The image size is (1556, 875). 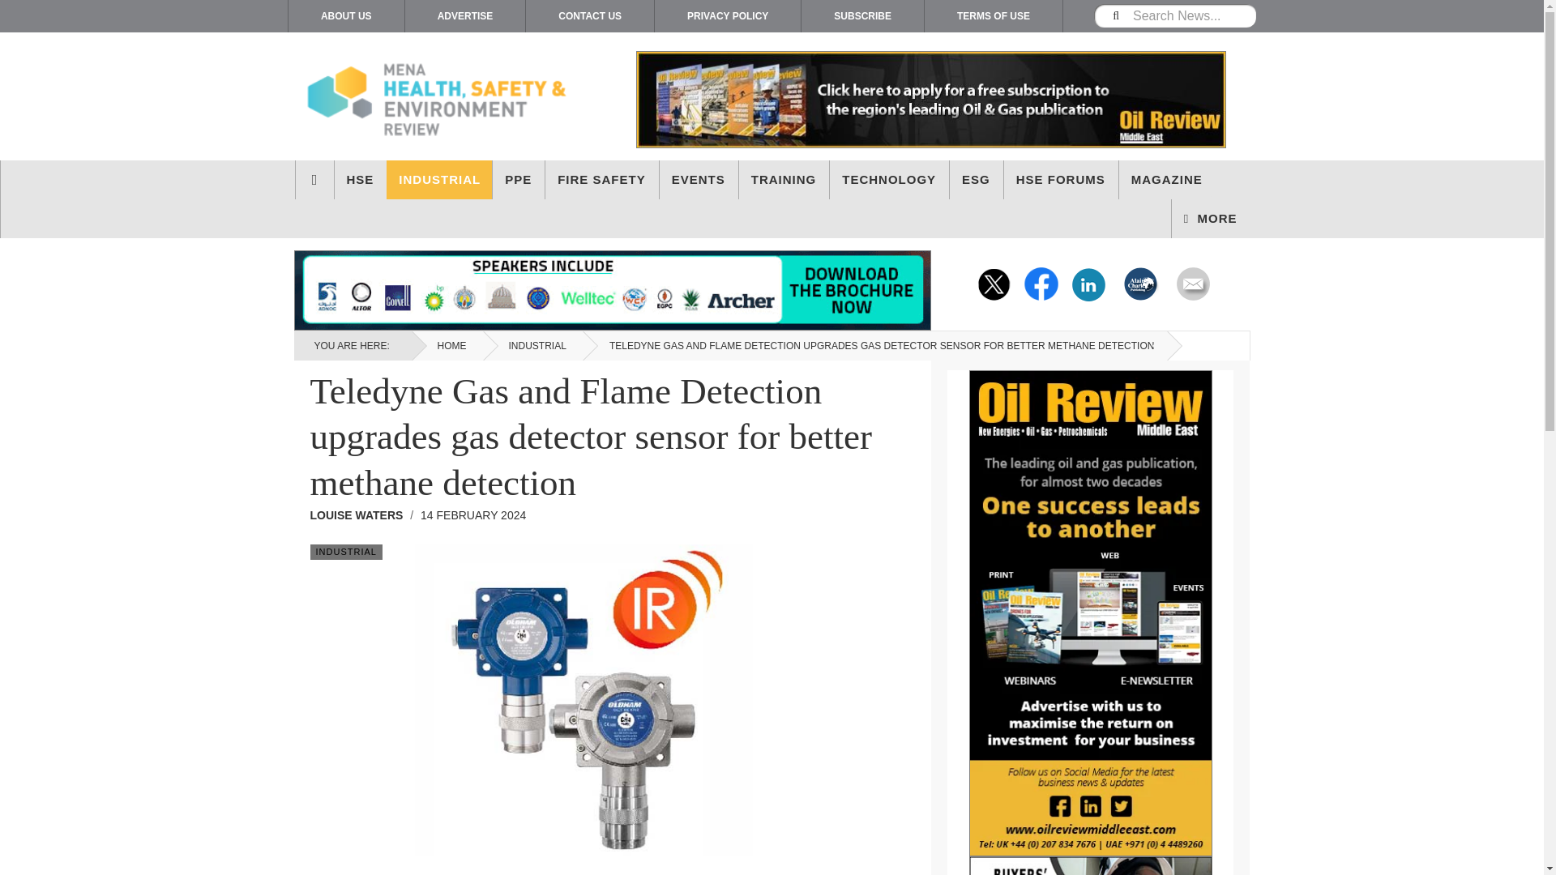 What do you see at coordinates (699, 180) in the screenshot?
I see `EVENTS` at bounding box center [699, 180].